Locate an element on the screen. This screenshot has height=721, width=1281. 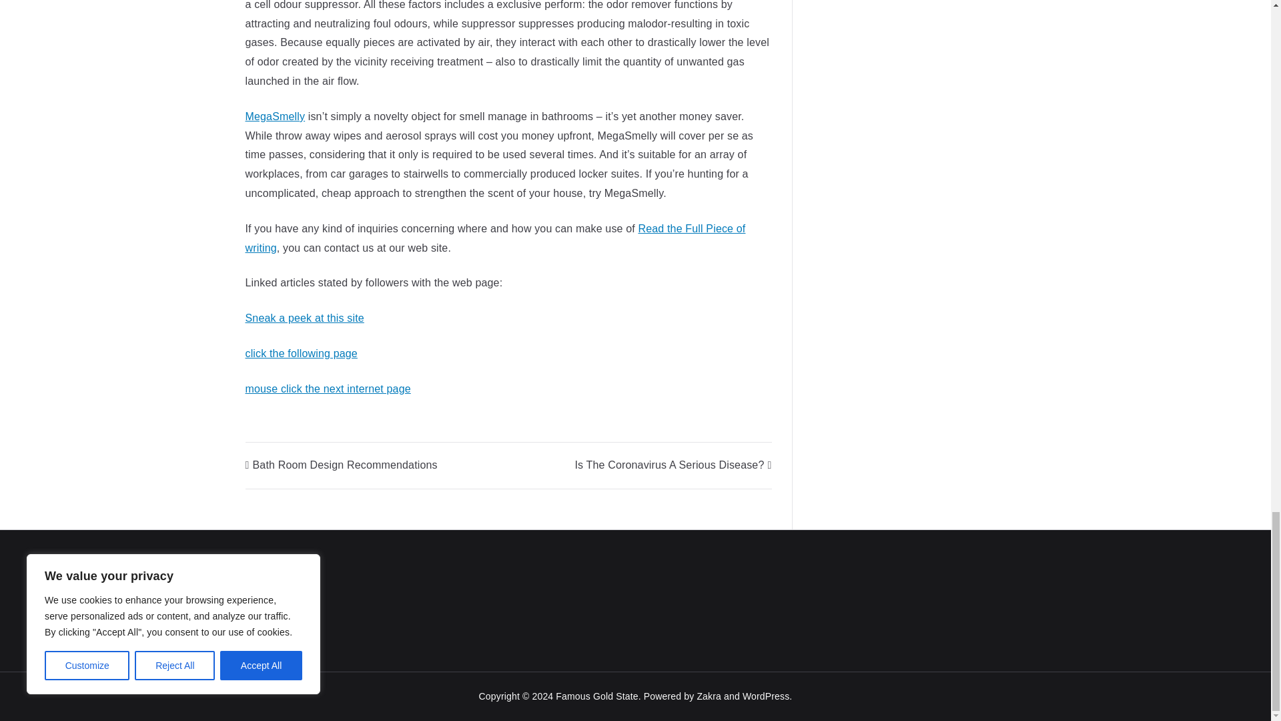
Famous Gold State is located at coordinates (596, 696).